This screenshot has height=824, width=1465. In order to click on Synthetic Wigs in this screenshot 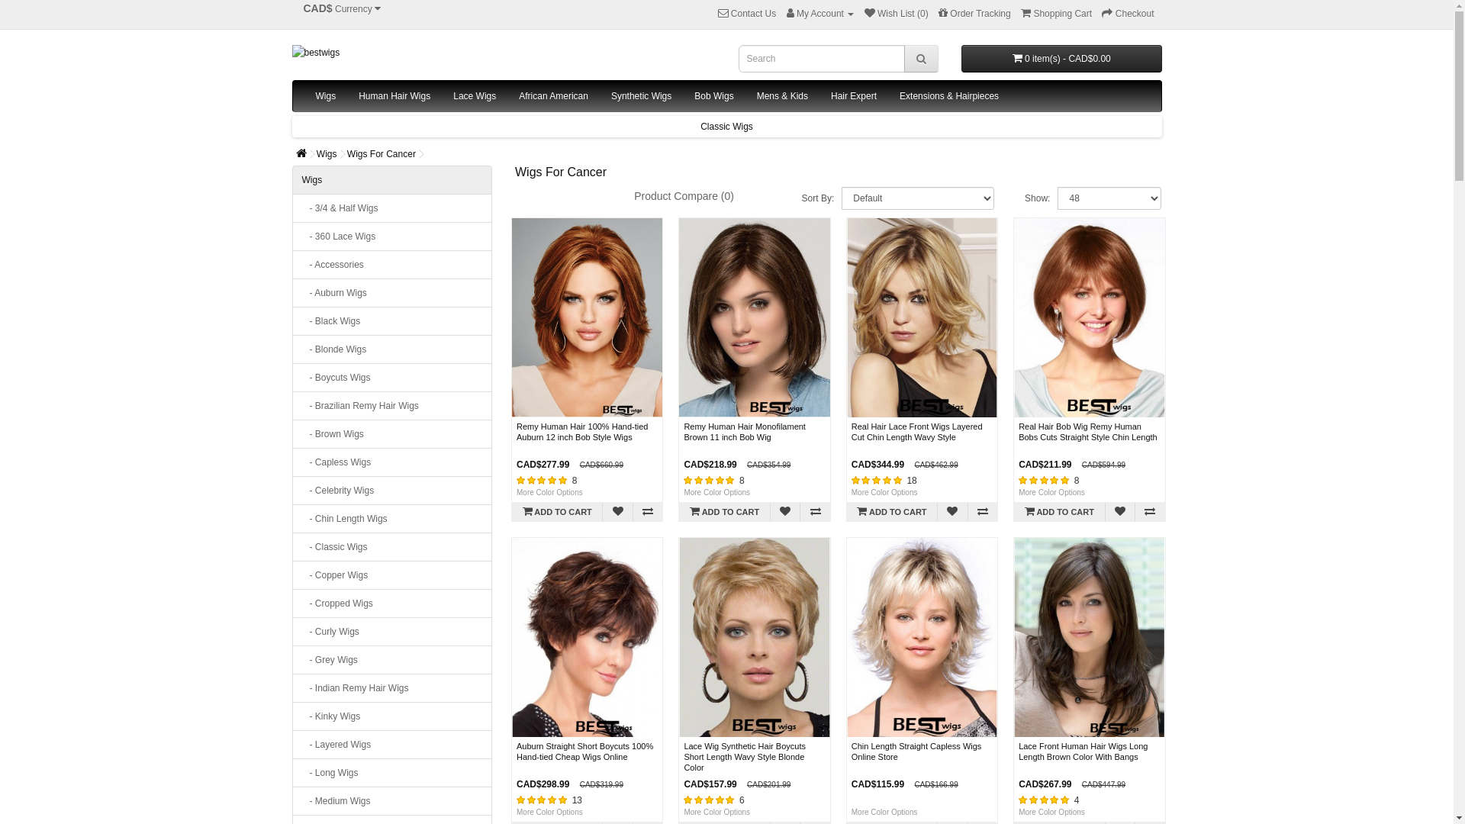, I will do `click(641, 96)`.